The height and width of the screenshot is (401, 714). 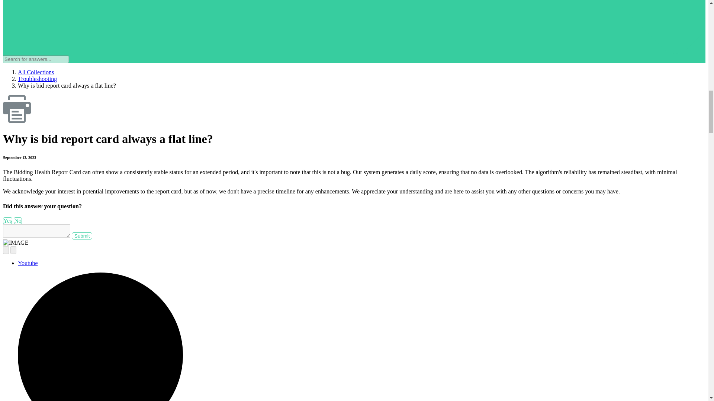 What do you see at coordinates (82, 236) in the screenshot?
I see `Submit` at bounding box center [82, 236].